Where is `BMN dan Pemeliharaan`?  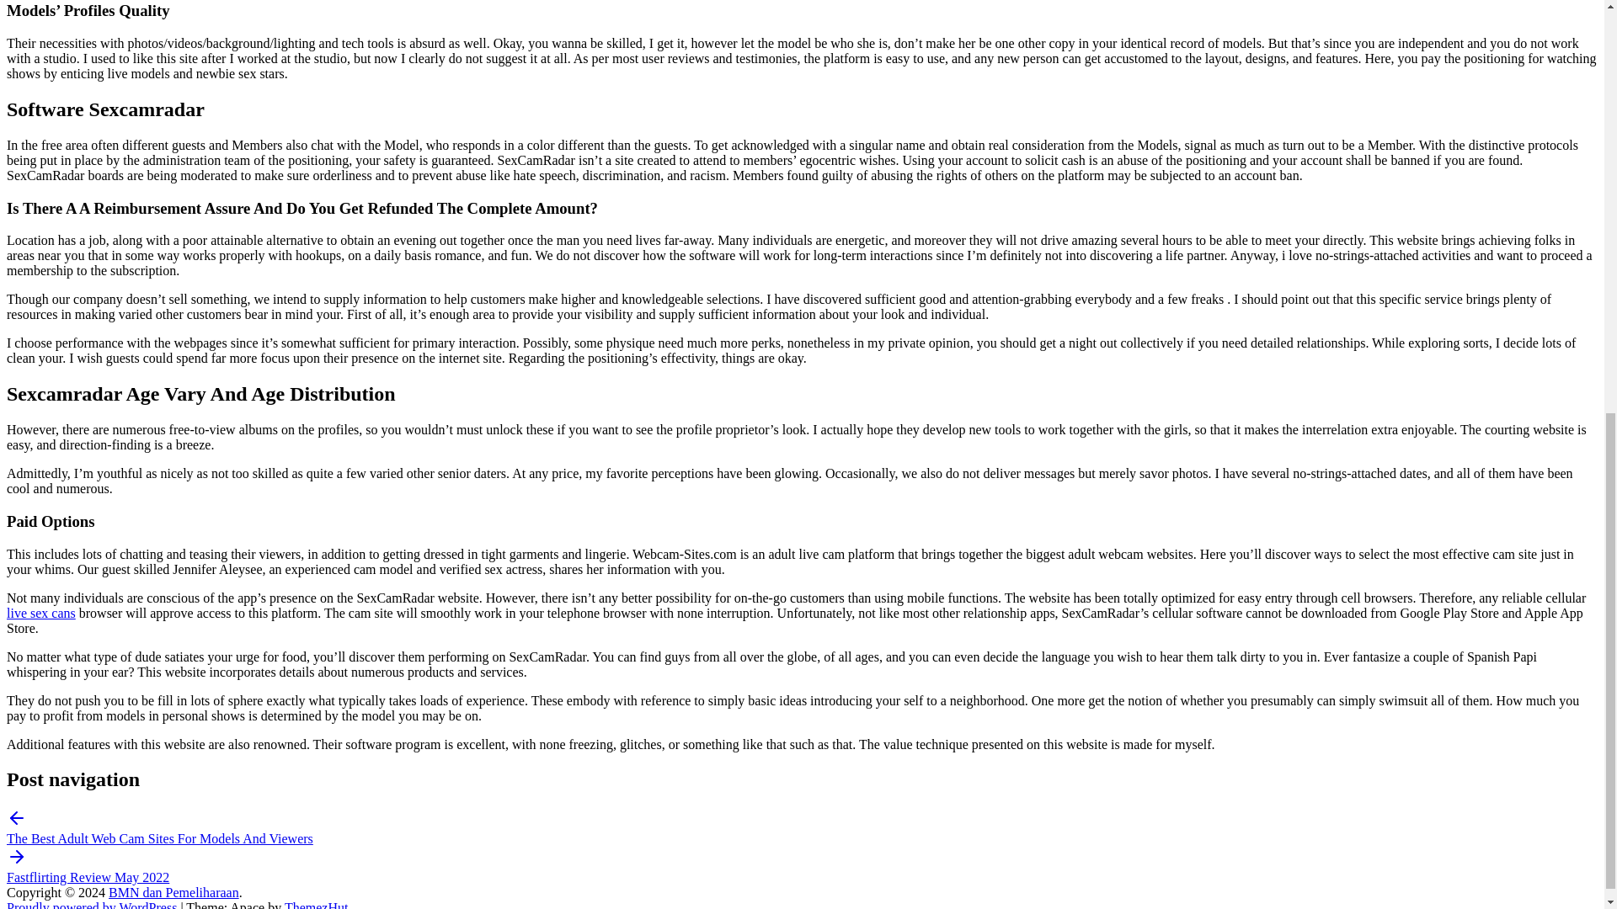
BMN dan Pemeliharaan is located at coordinates (173, 892).